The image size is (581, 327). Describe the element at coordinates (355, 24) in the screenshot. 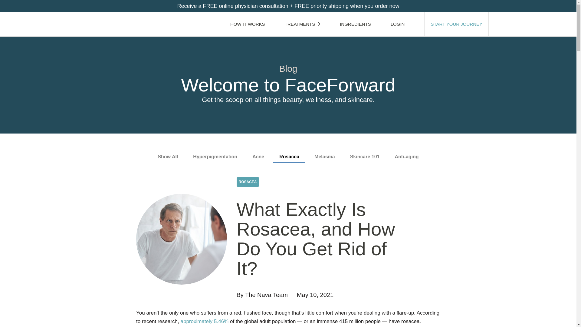

I see `INGREDIENTS` at that location.